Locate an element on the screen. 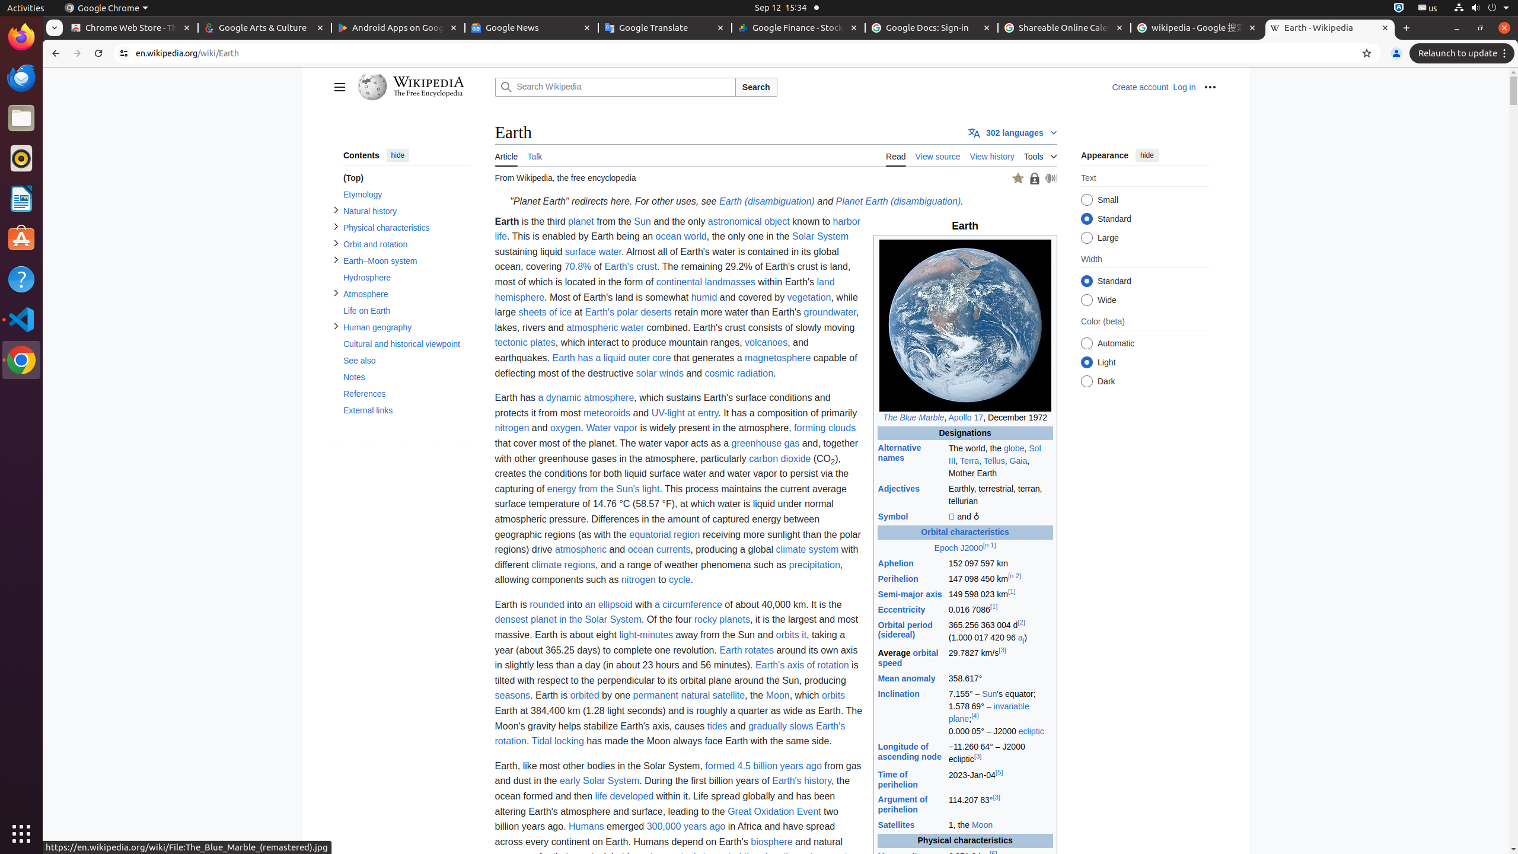 Image resolution: width=1518 pixels, height=854 pixels. Life on Earth is located at coordinates (407, 311).